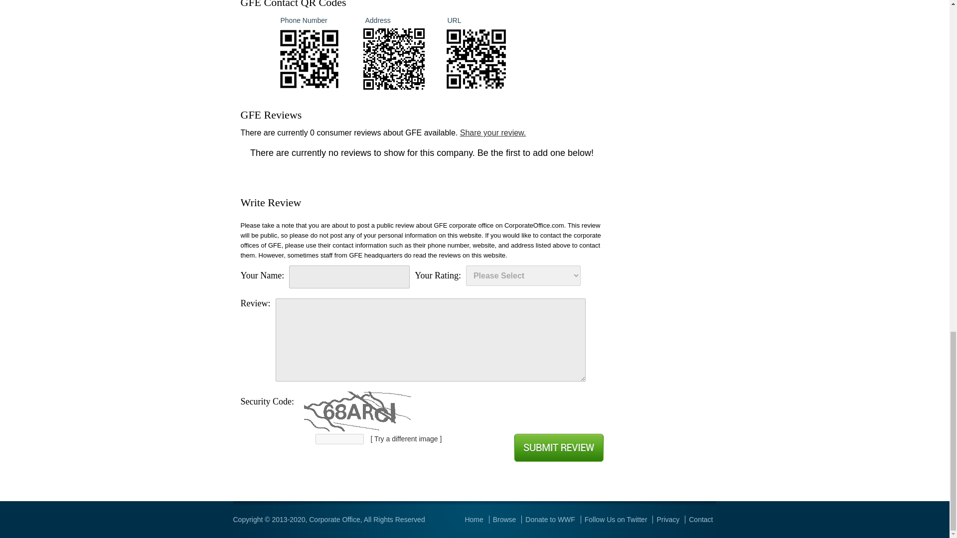 This screenshot has width=957, height=538. Describe the element at coordinates (334, 519) in the screenshot. I see `Corporate Office` at that location.